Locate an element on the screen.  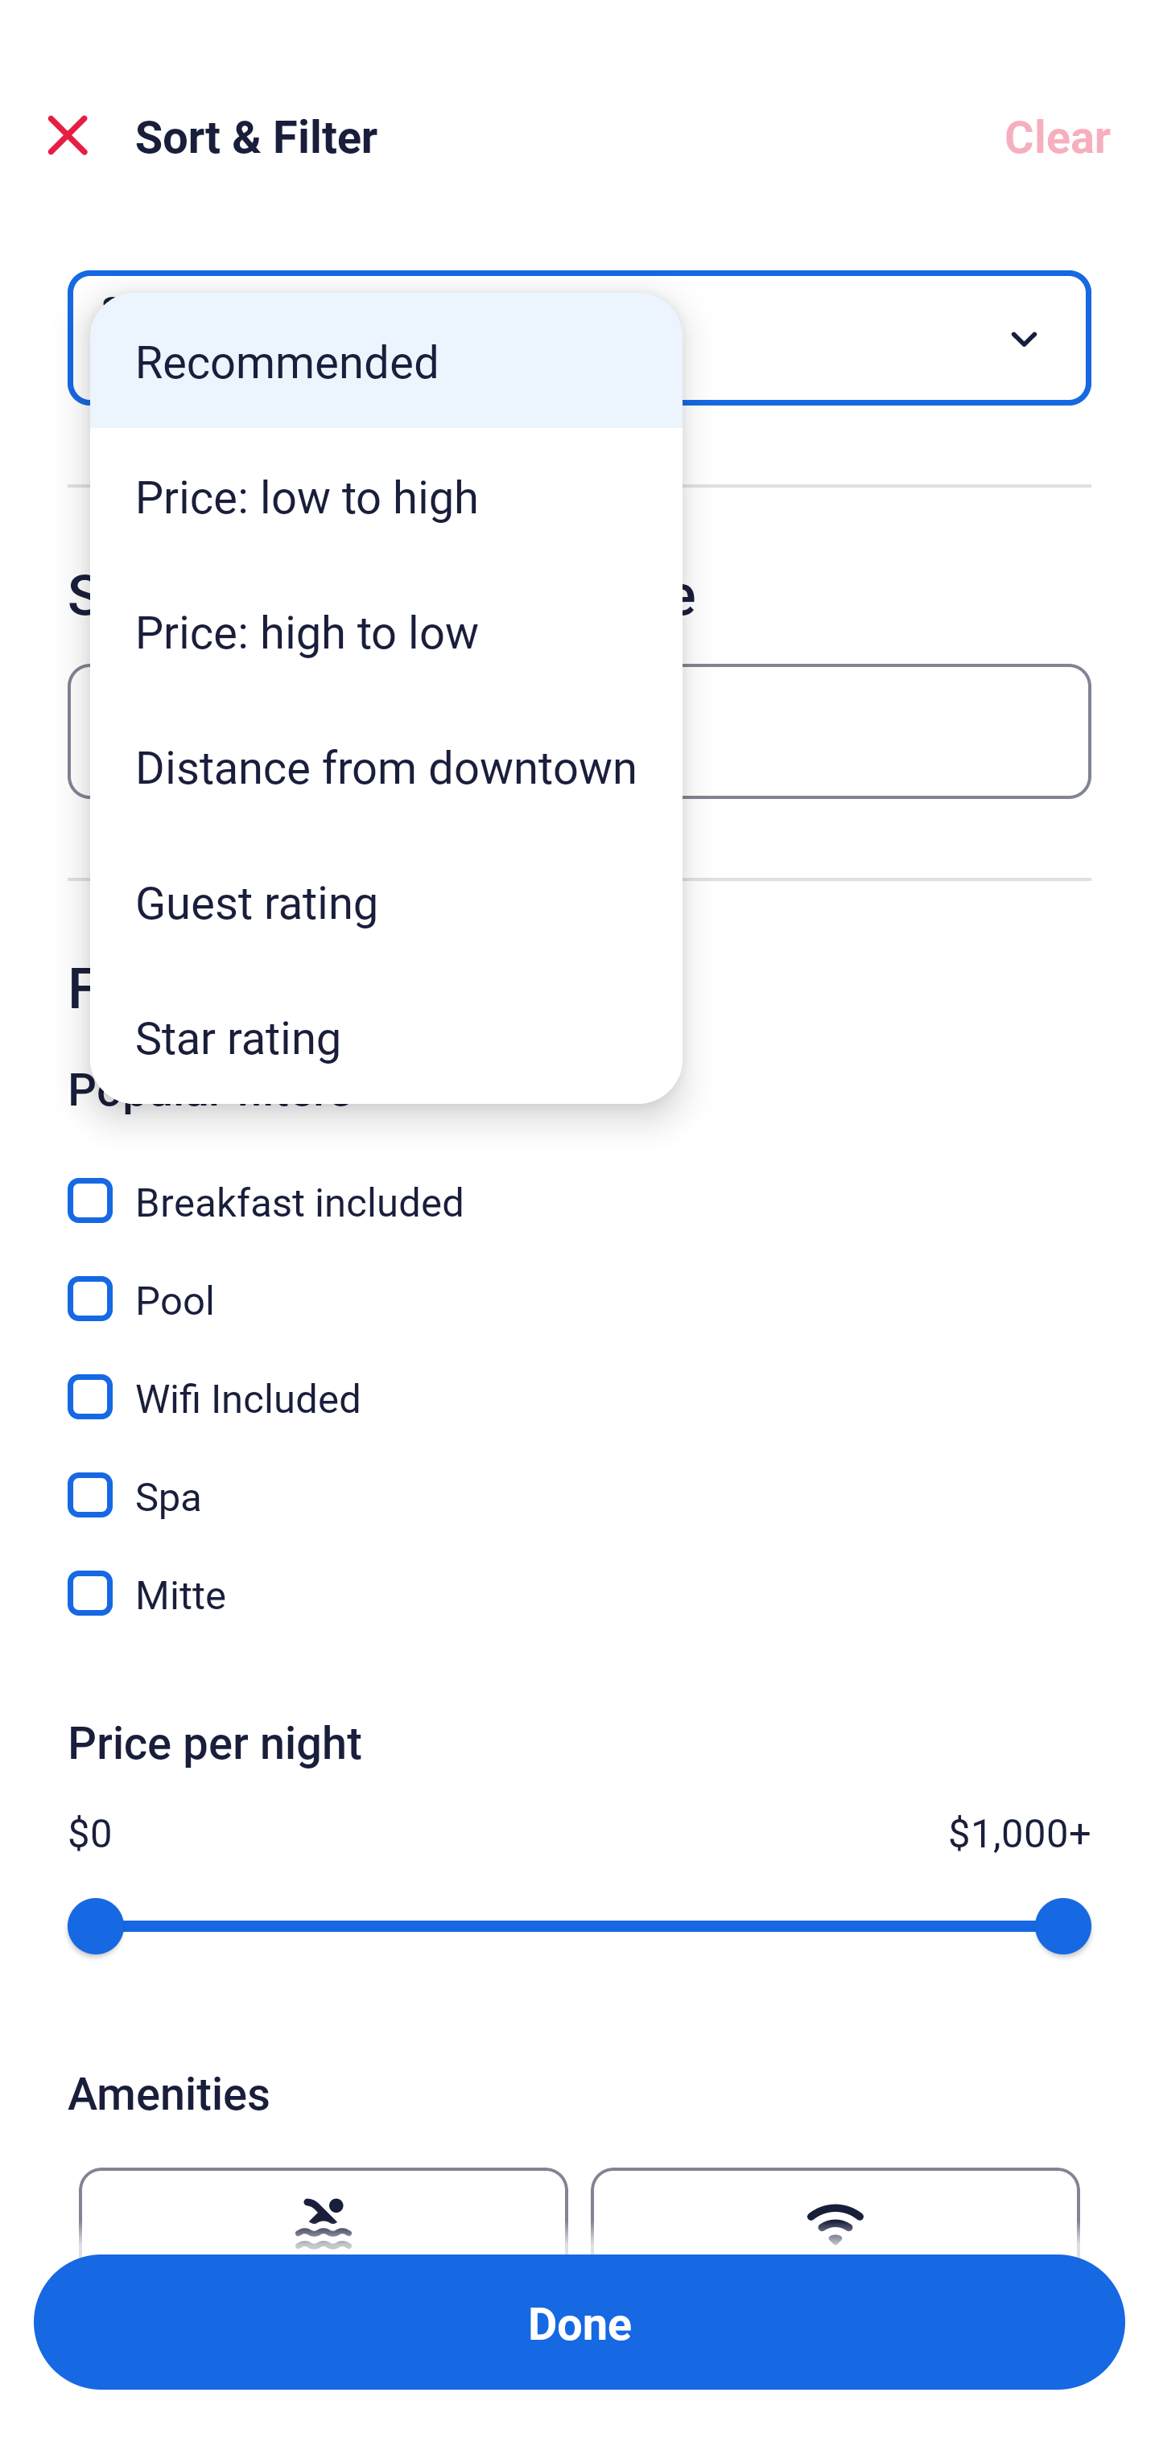
Guest rating is located at coordinates (386, 901).